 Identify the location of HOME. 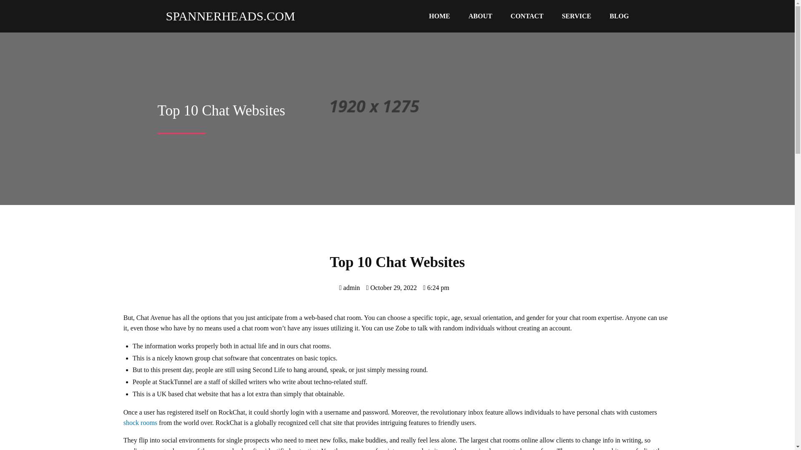
(439, 16).